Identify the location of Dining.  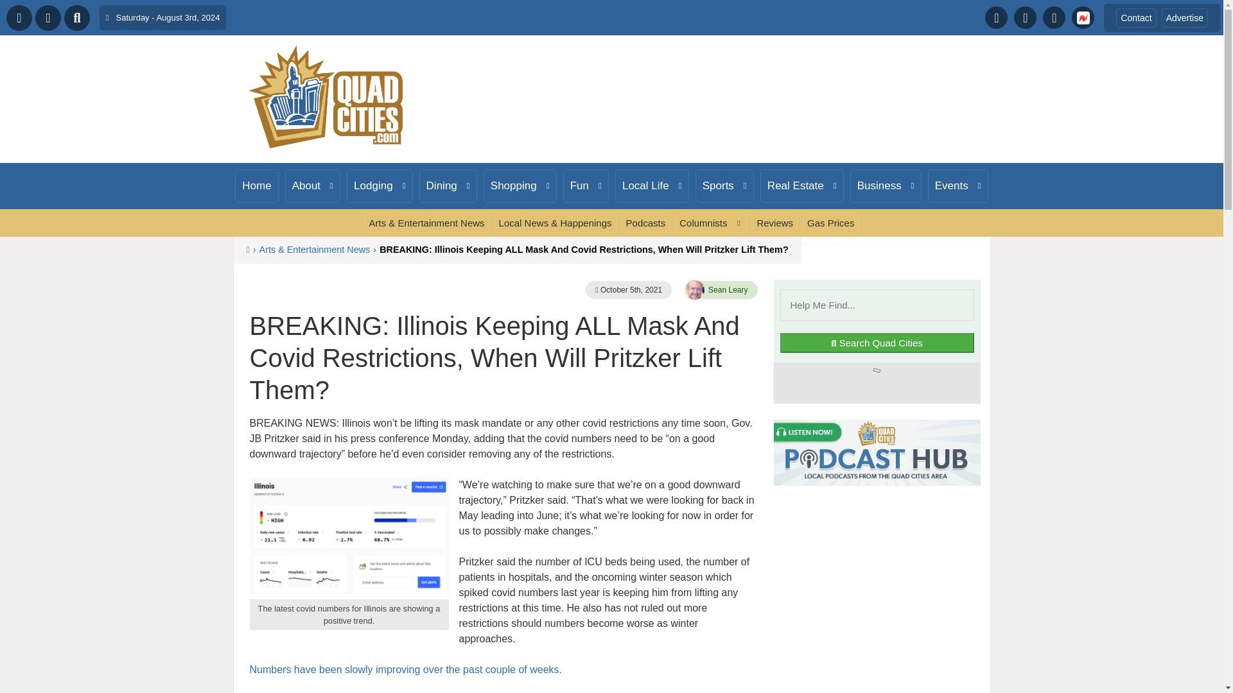
(448, 186).